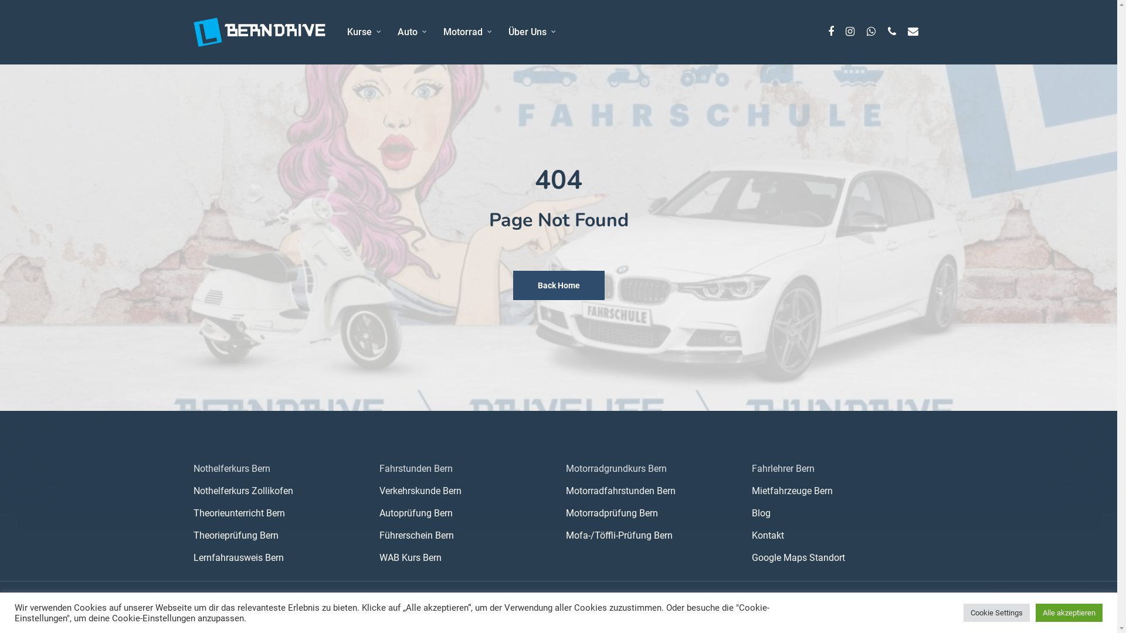  Describe the element at coordinates (279, 513) in the screenshot. I see `Theorieunterricht Bern` at that location.